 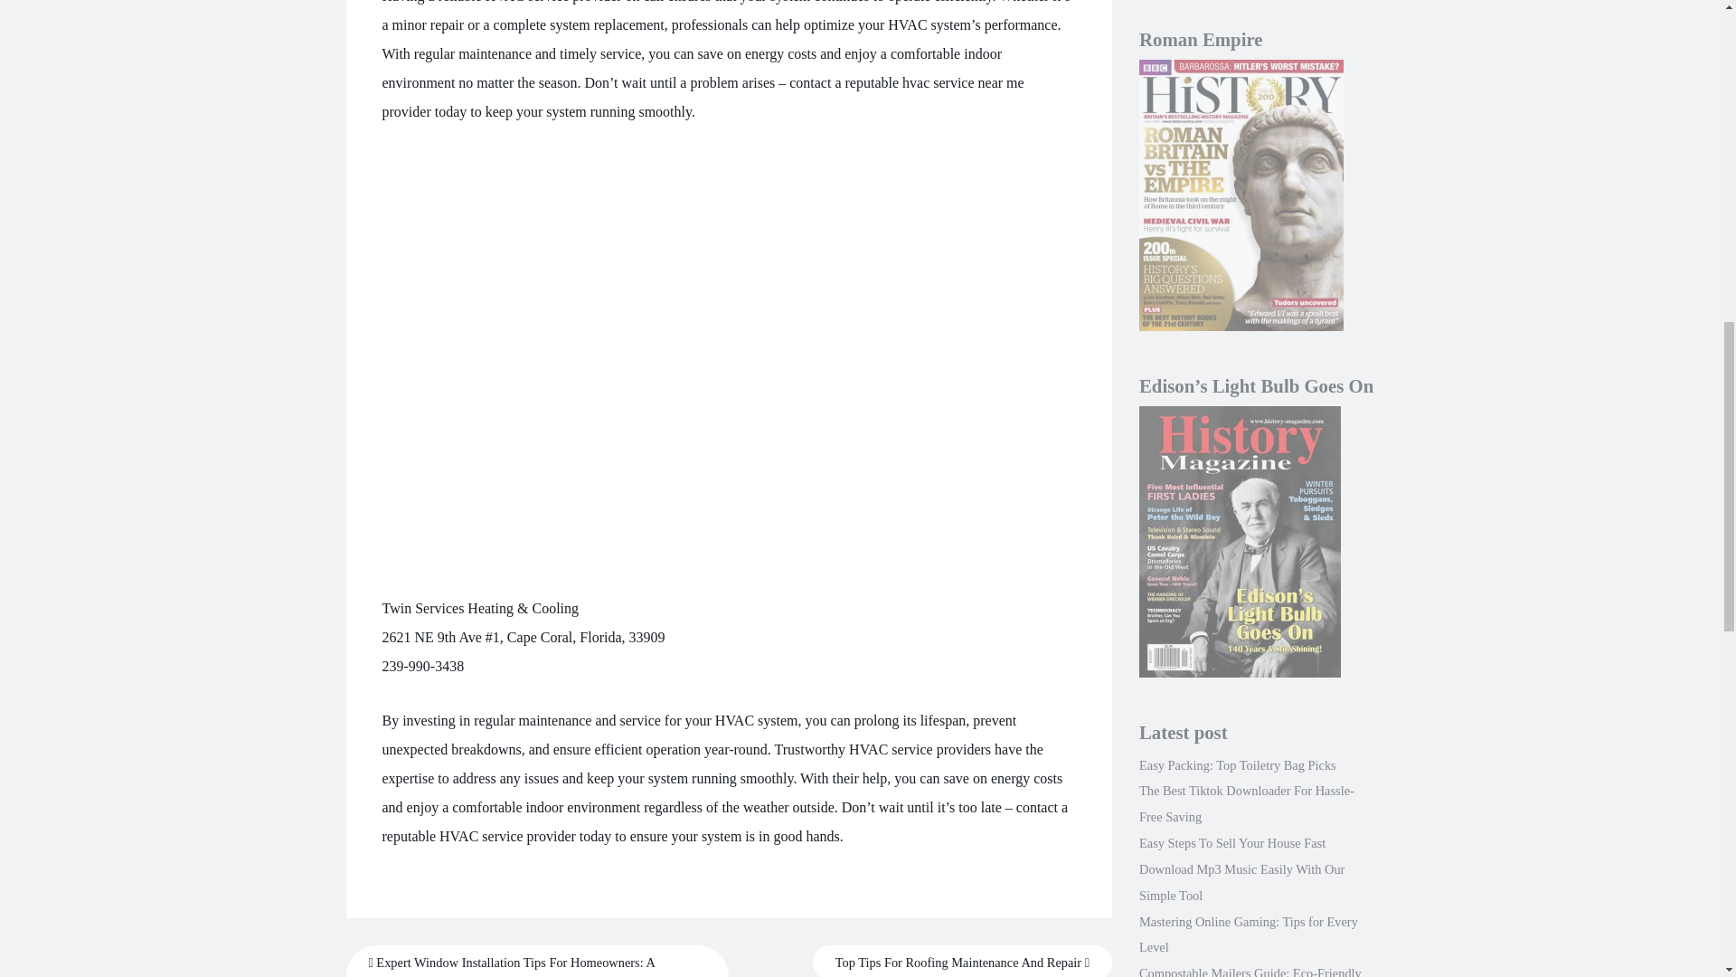 What do you see at coordinates (962, 961) in the screenshot?
I see `Top Tips For Roofing Maintenance And Repair` at bounding box center [962, 961].